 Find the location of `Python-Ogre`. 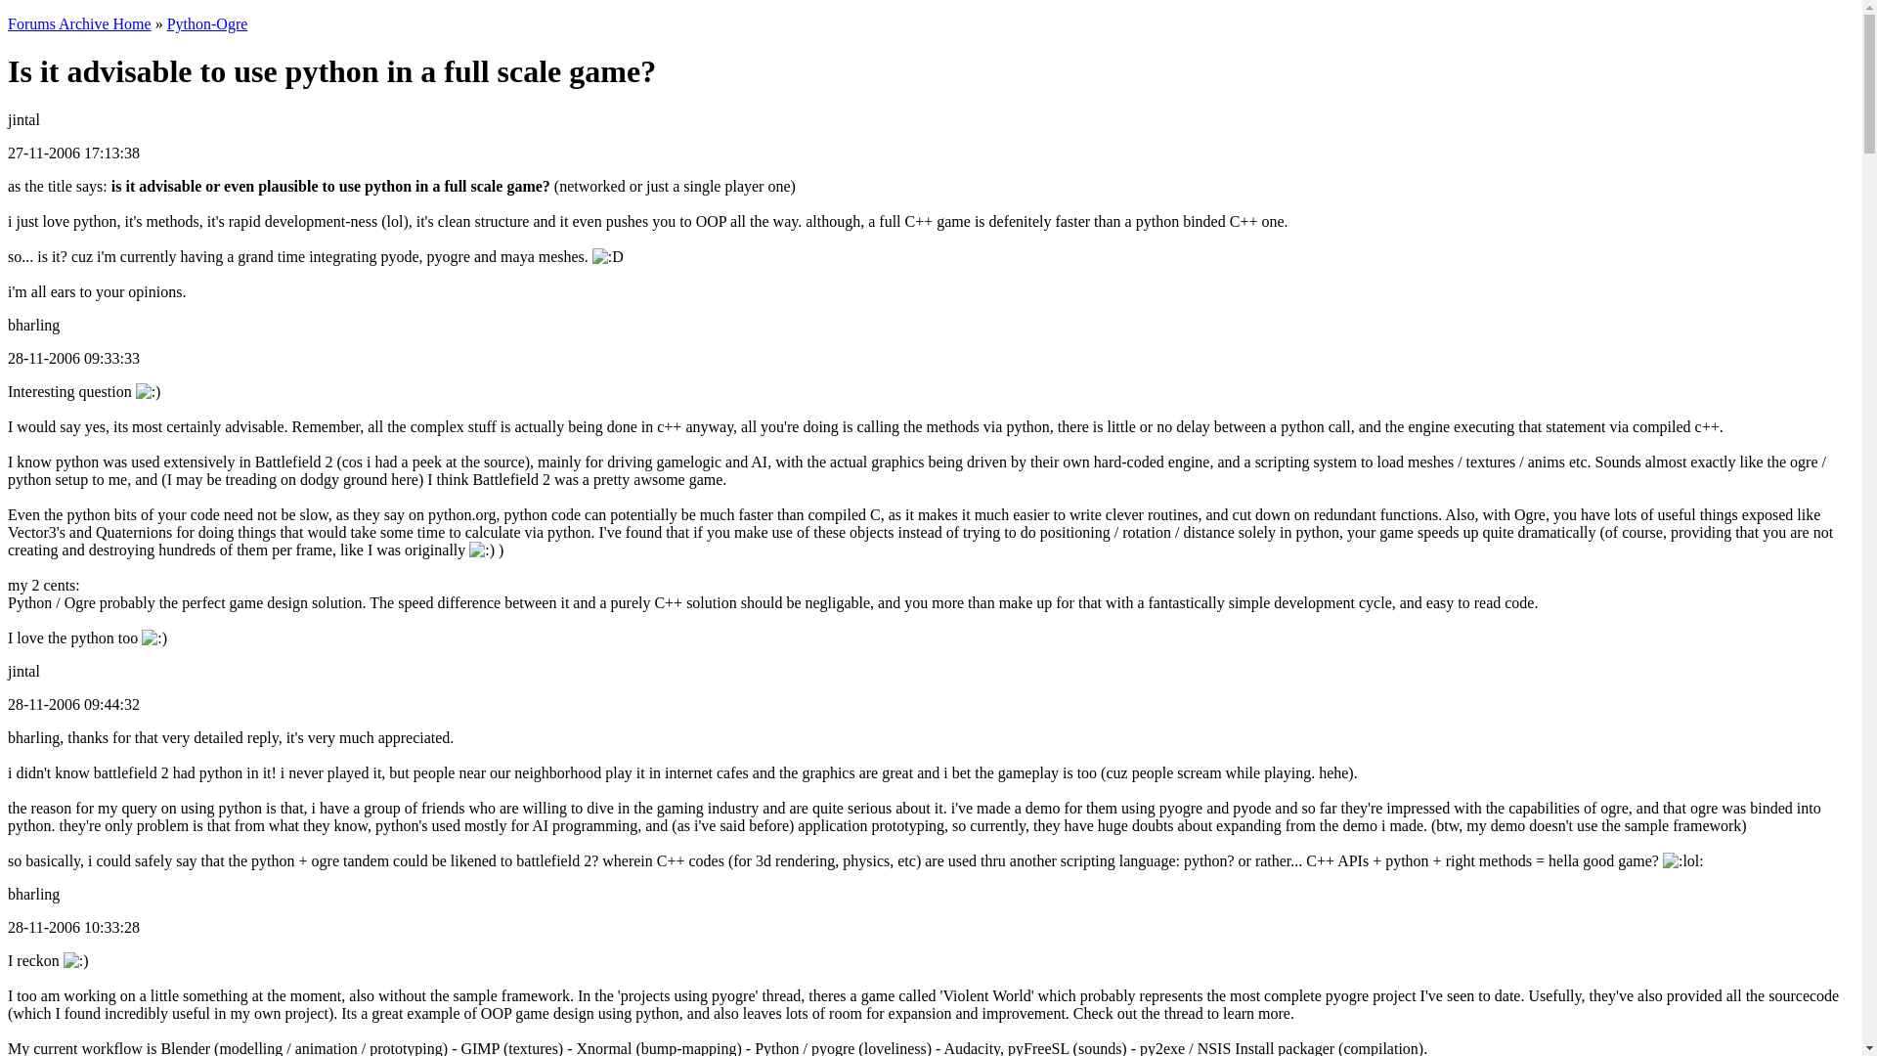

Python-Ogre is located at coordinates (207, 23).